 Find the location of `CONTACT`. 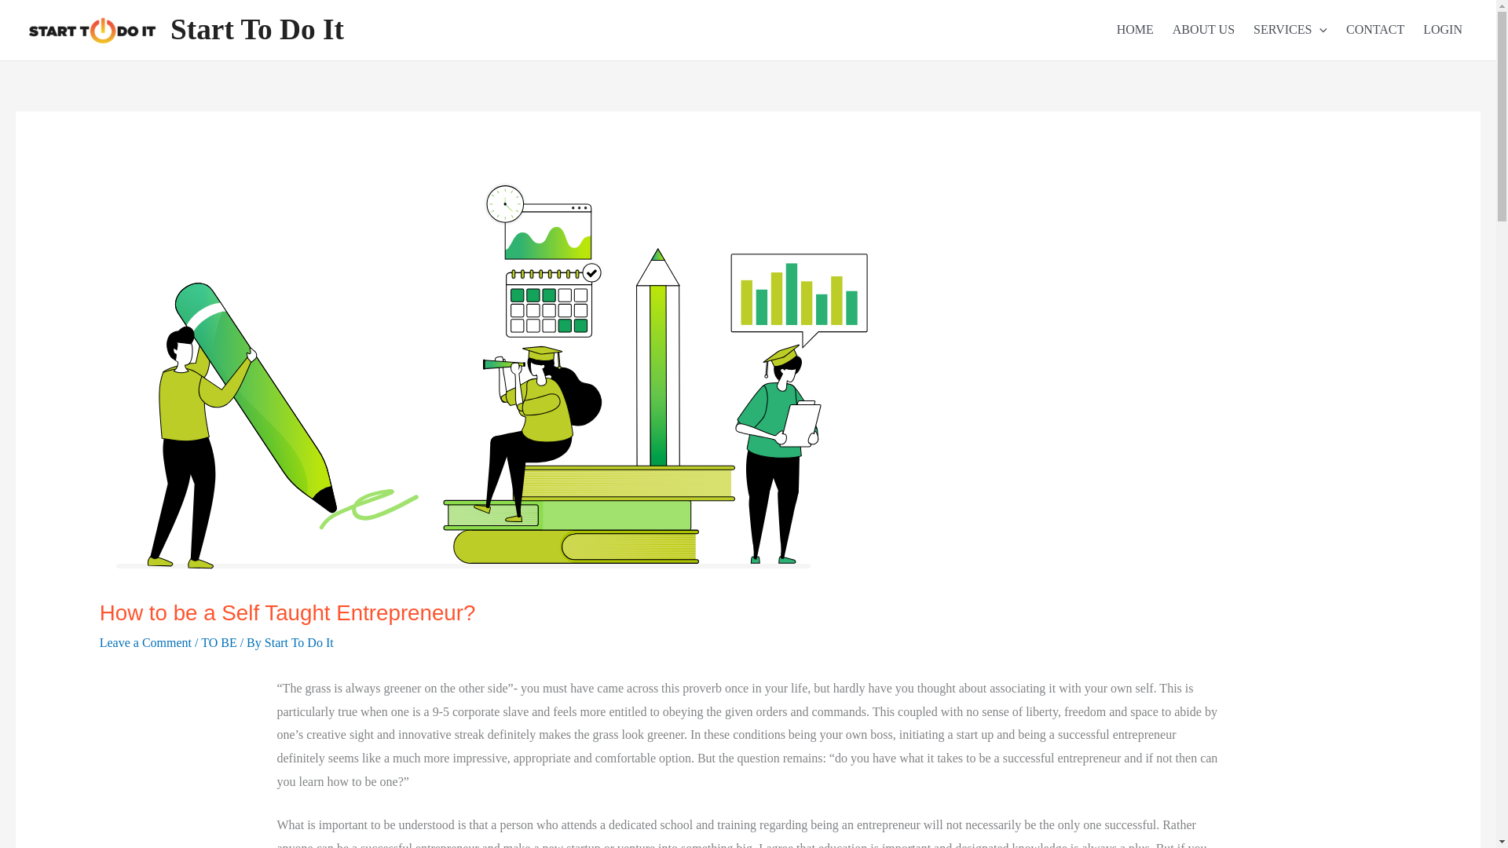

CONTACT is located at coordinates (1371, 30).